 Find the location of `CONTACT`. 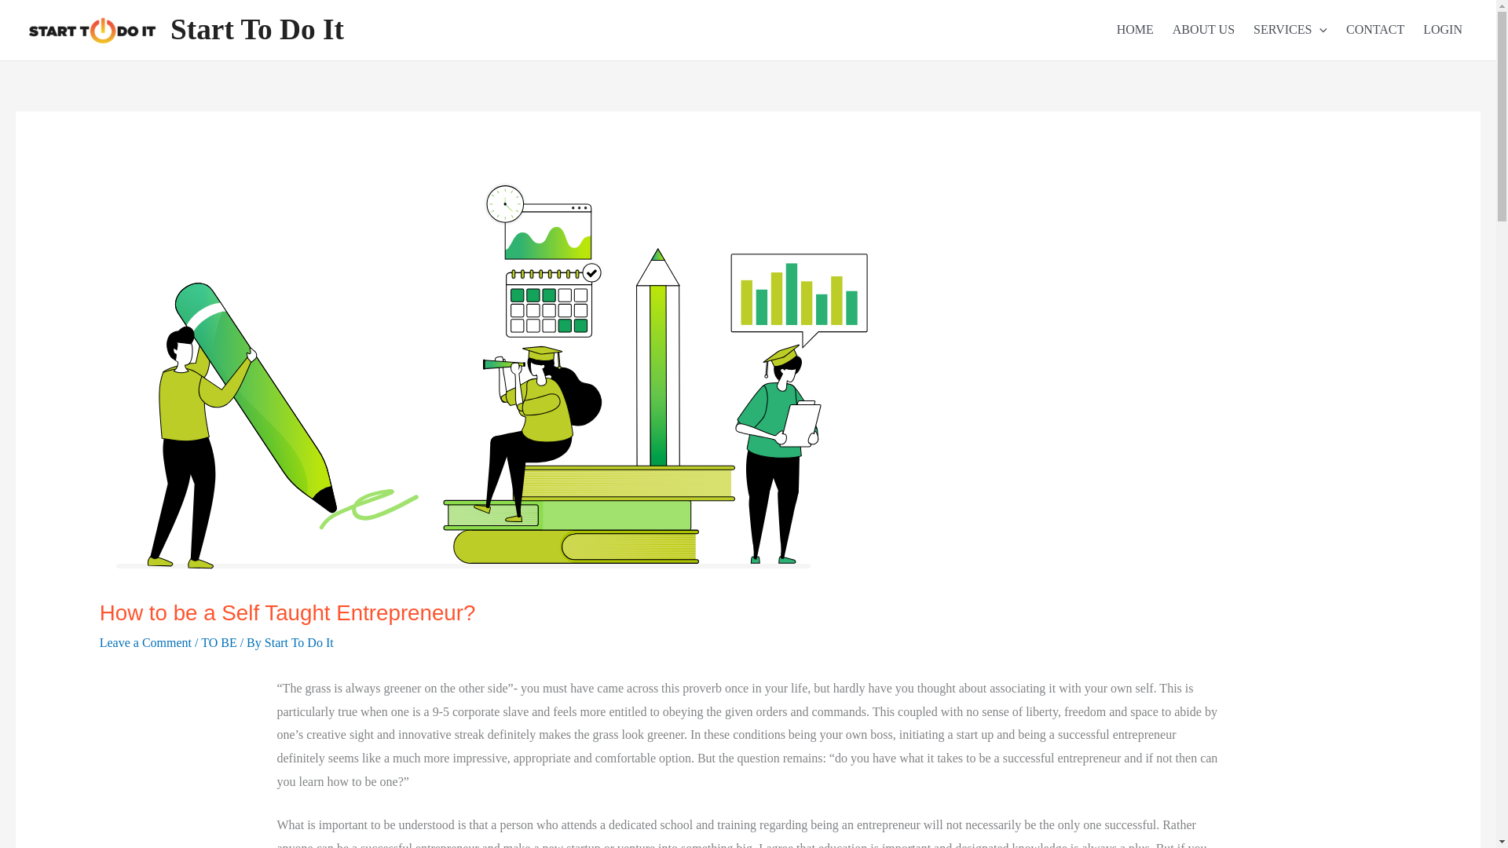

CONTACT is located at coordinates (1371, 30).